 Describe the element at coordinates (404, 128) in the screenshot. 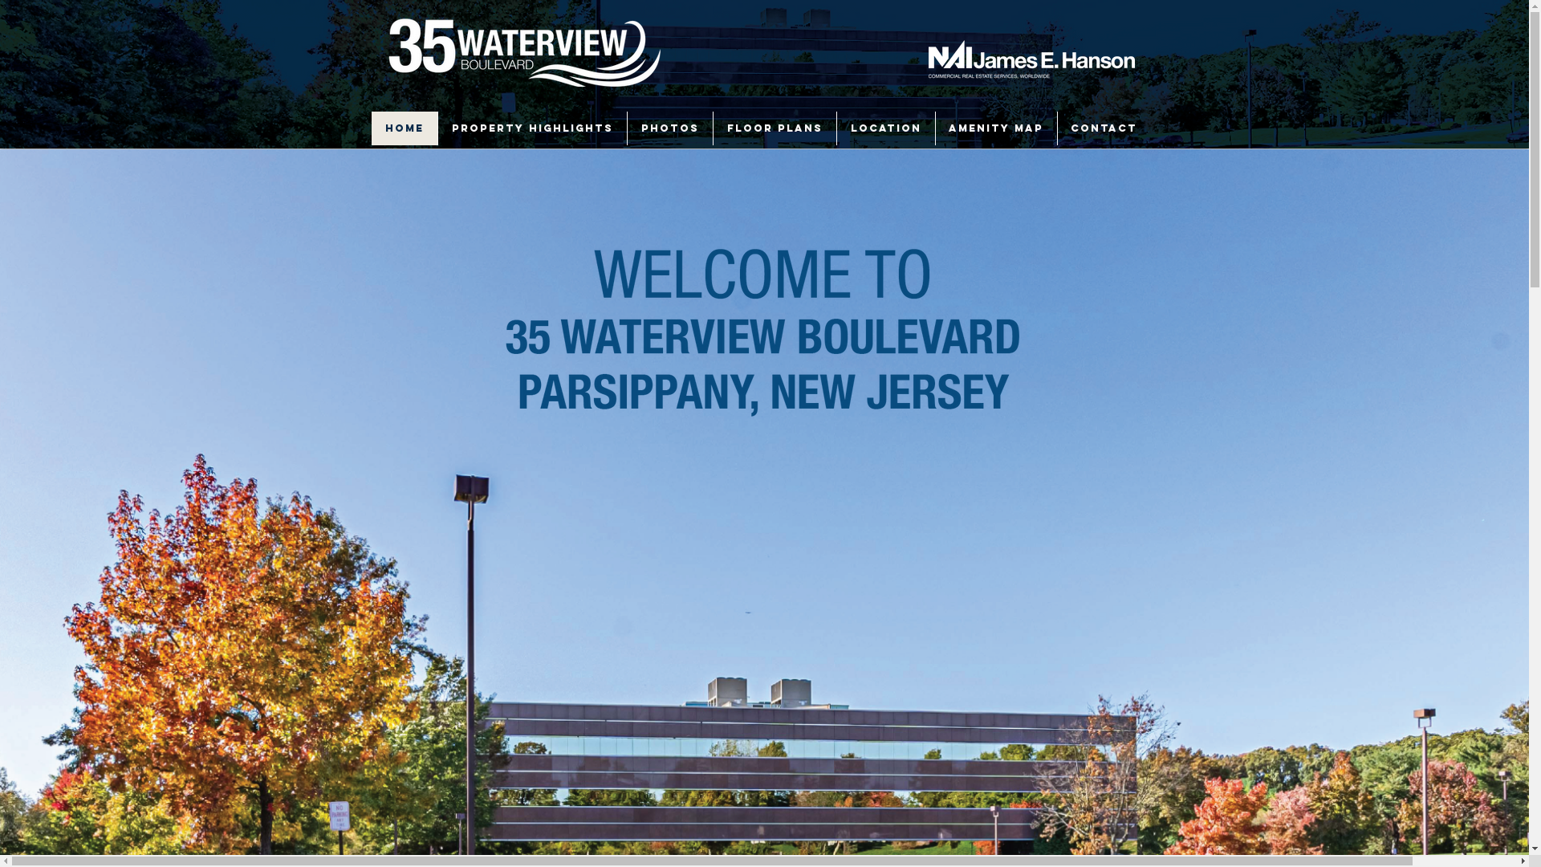

I see `HOME` at that location.